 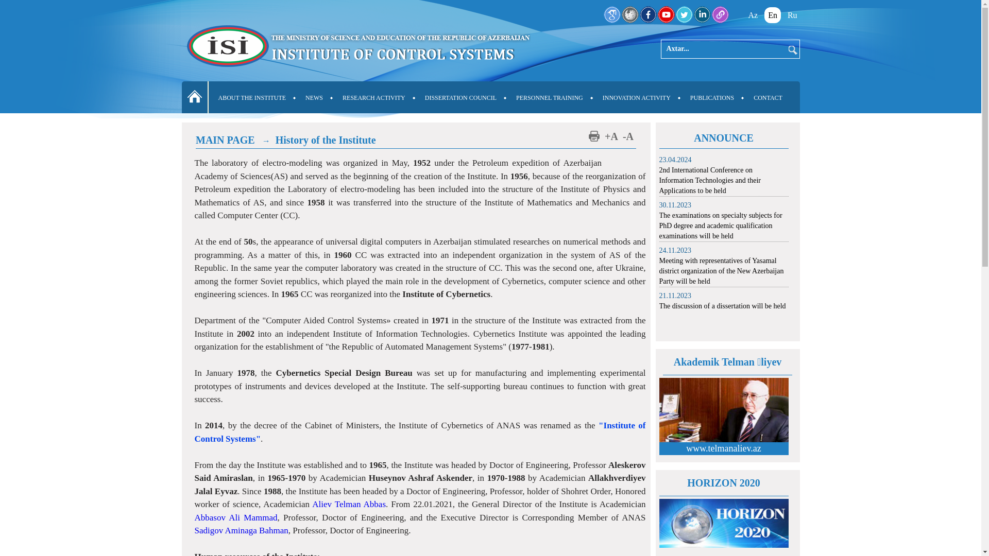 What do you see at coordinates (724, 448) in the screenshot?
I see `www.telmanaliev.az` at bounding box center [724, 448].